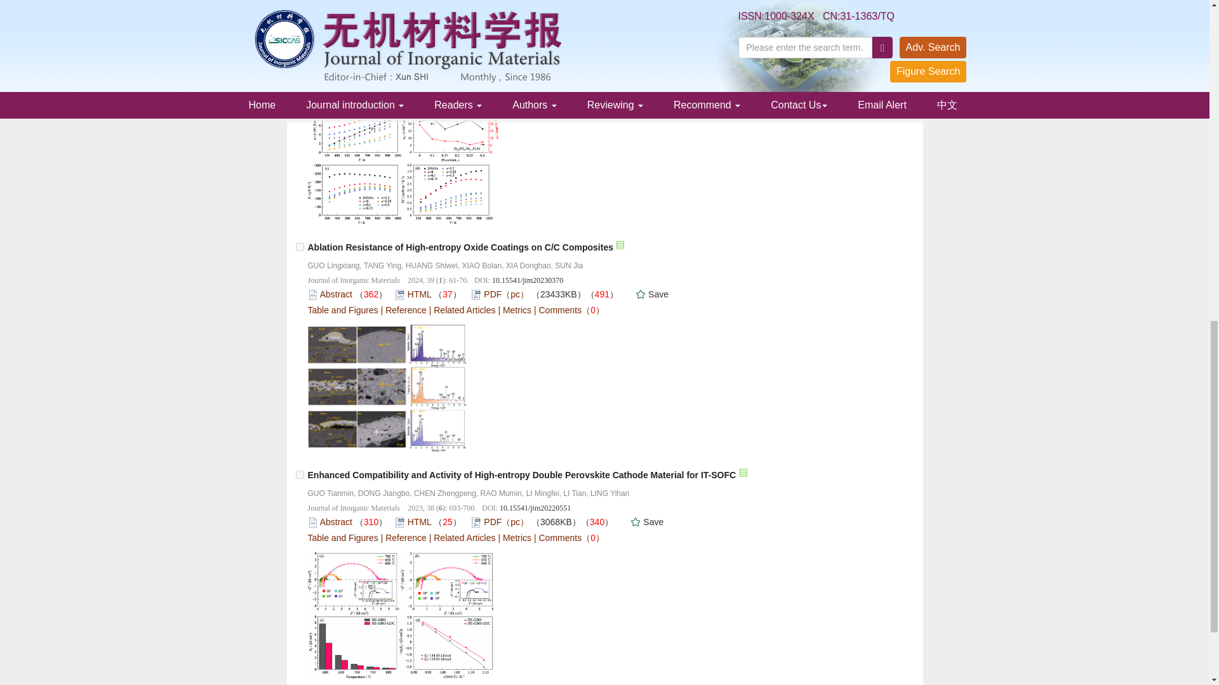 This screenshot has width=1219, height=685. Describe the element at coordinates (300, 24) in the screenshot. I see `14623` at that location.